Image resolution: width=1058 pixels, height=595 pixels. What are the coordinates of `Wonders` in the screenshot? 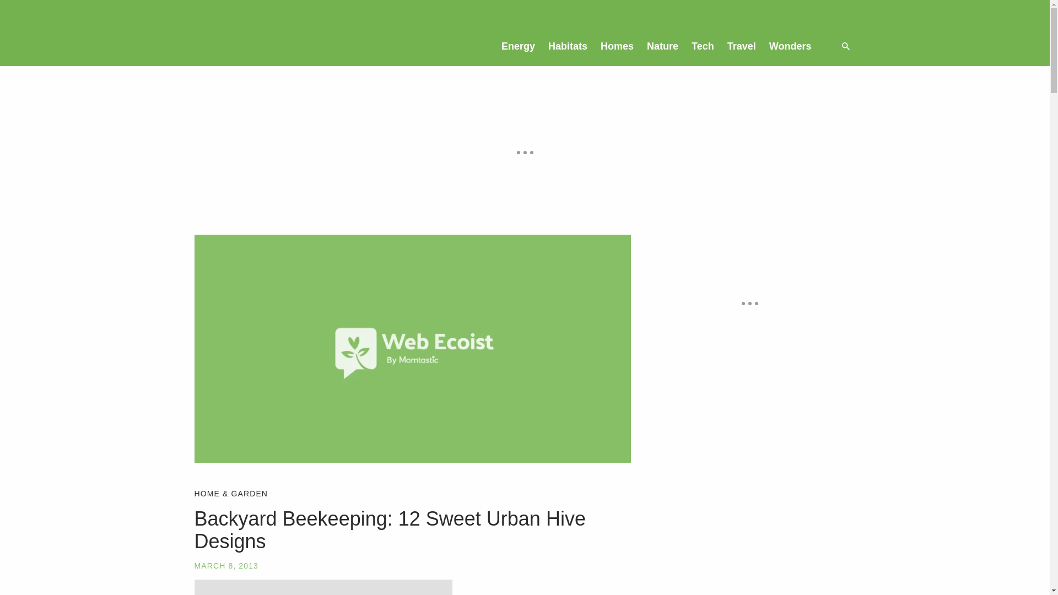 It's located at (790, 46).